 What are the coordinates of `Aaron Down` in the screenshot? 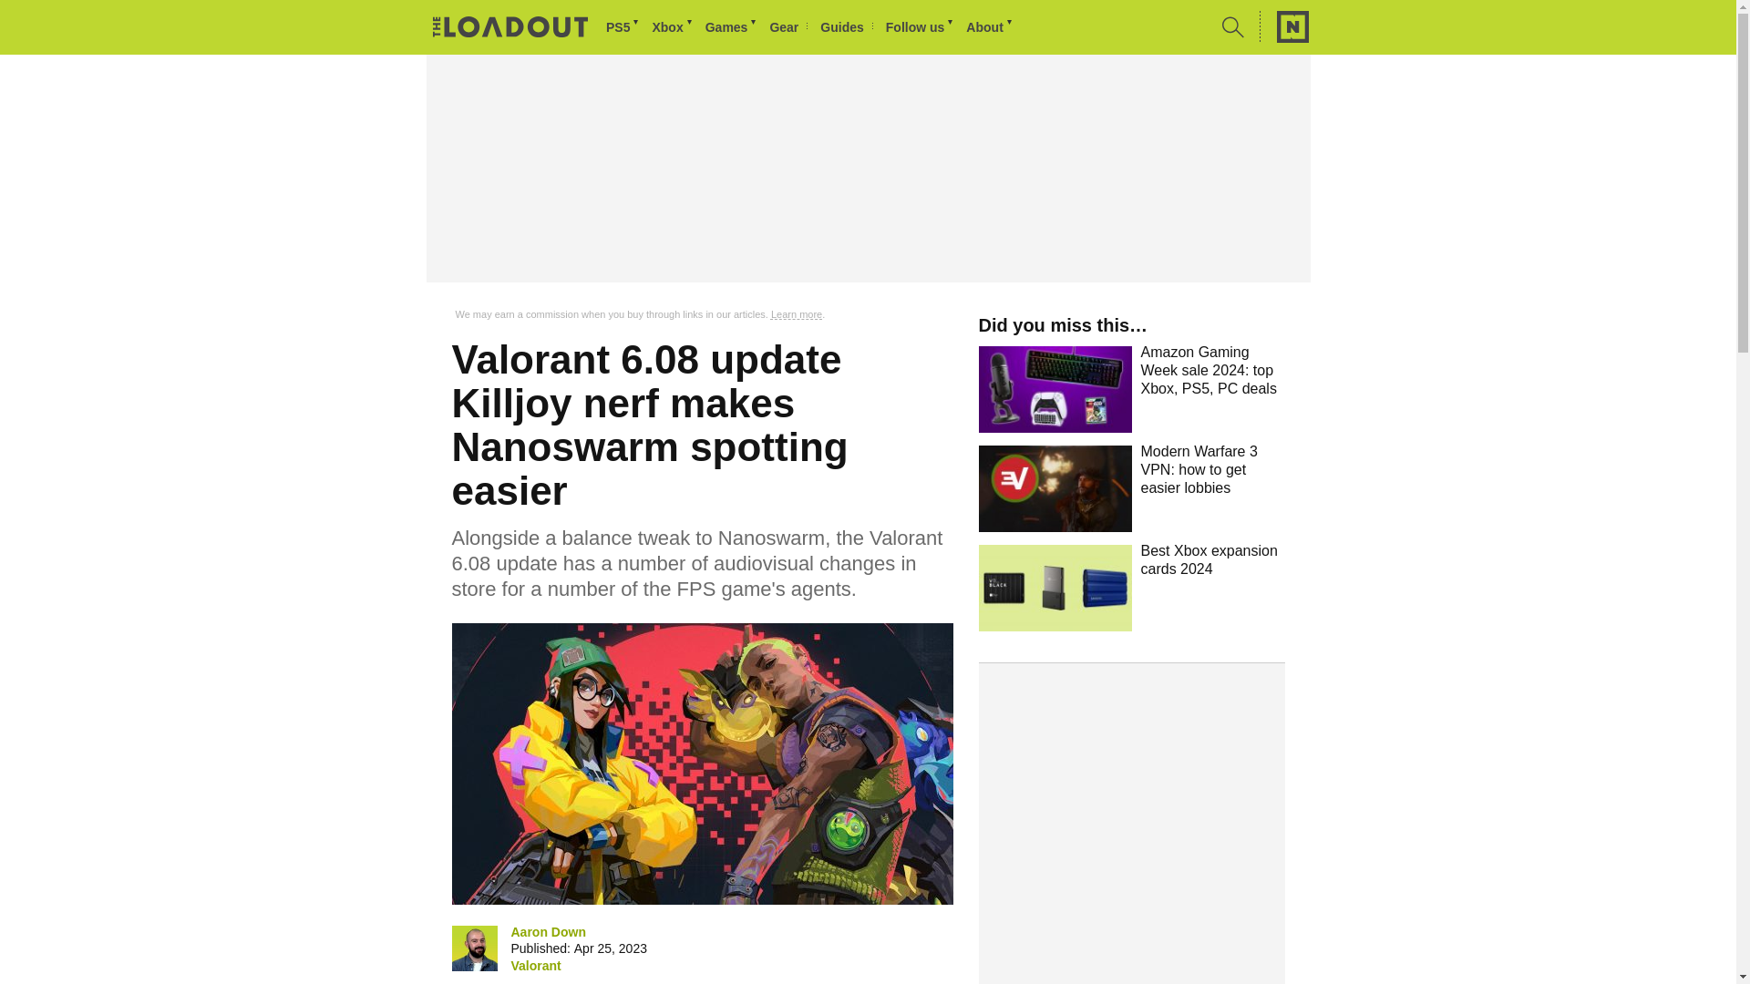 It's located at (474, 948).